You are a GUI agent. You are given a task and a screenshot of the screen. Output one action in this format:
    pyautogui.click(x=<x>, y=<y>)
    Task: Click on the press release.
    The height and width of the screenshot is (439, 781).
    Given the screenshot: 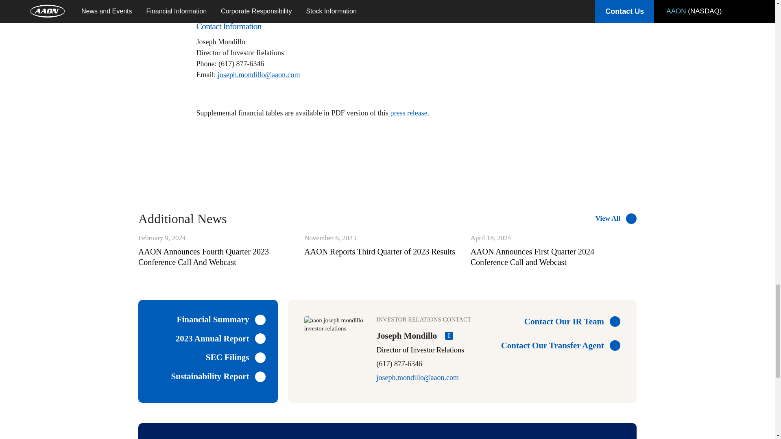 What is the action you would take?
    pyautogui.click(x=409, y=113)
    